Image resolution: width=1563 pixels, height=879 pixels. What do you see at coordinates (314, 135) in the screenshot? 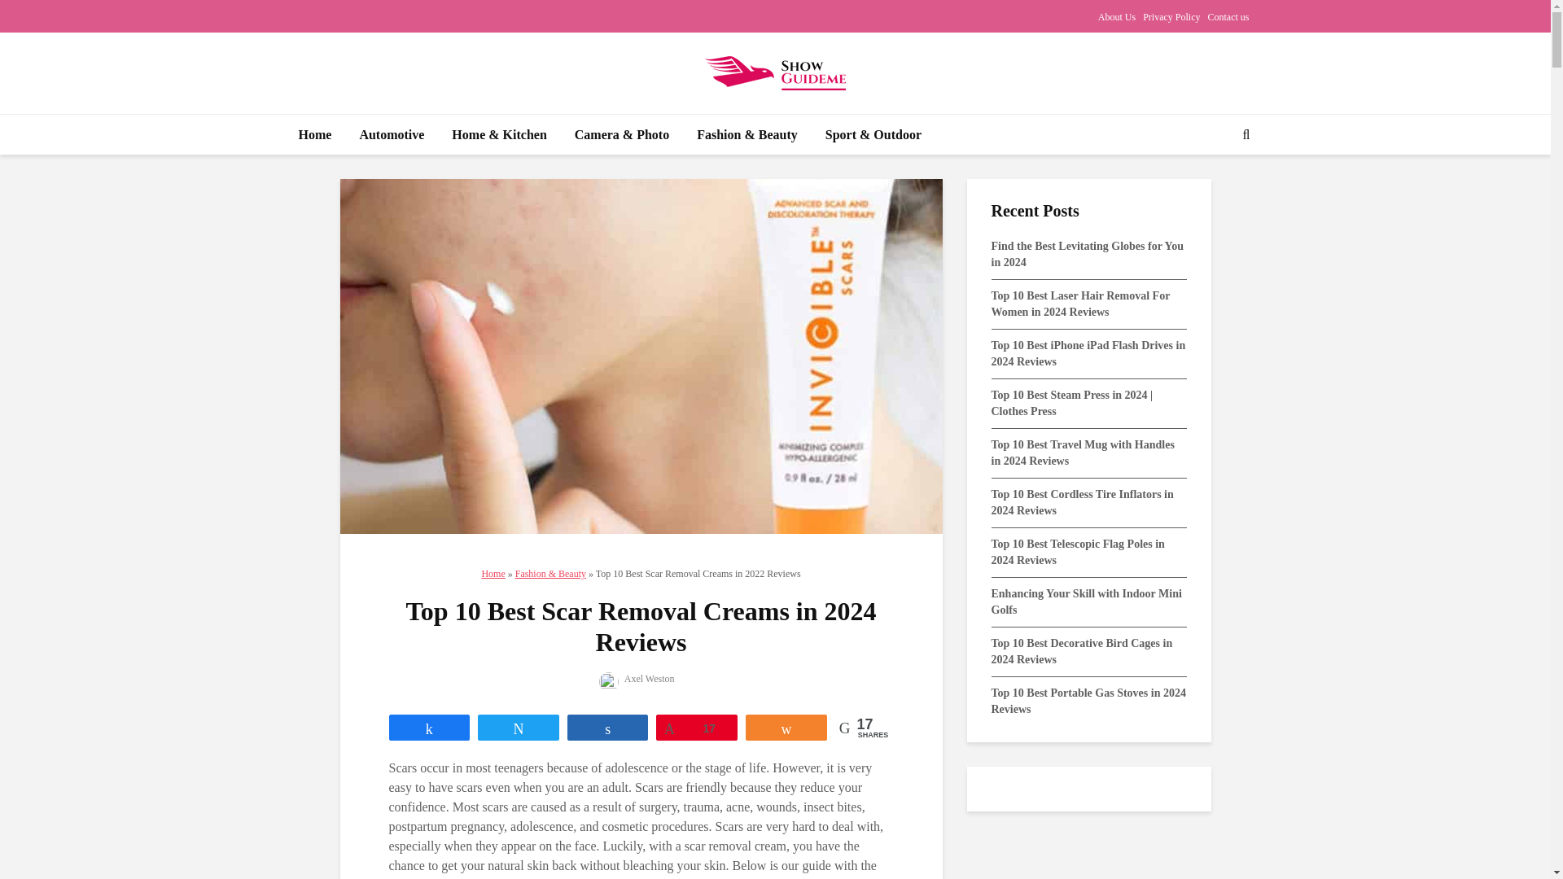
I see `Home` at bounding box center [314, 135].